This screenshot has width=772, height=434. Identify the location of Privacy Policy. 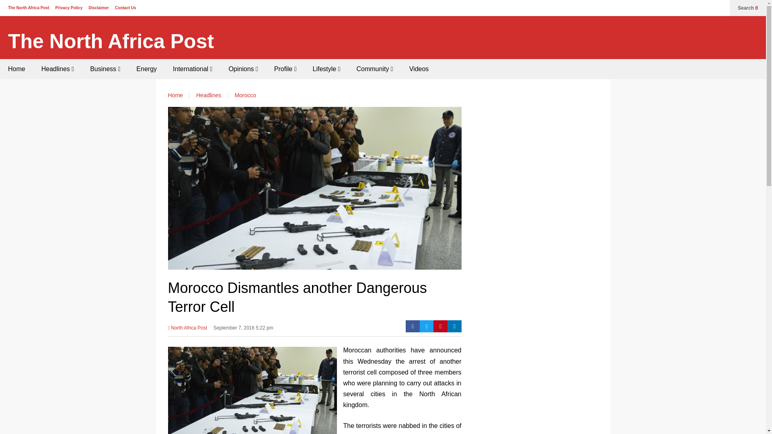
(68, 8).